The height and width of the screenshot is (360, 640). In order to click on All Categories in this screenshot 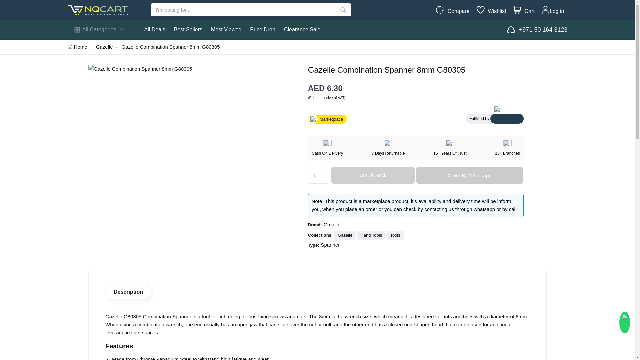, I will do `click(99, 30)`.